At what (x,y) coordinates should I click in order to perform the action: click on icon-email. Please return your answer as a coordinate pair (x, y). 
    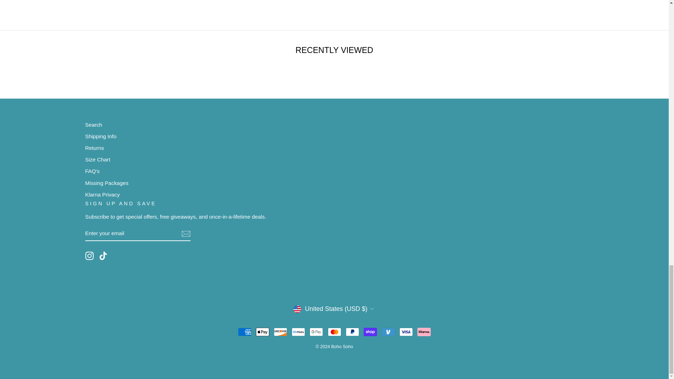
    Looking at the image, I should click on (185, 234).